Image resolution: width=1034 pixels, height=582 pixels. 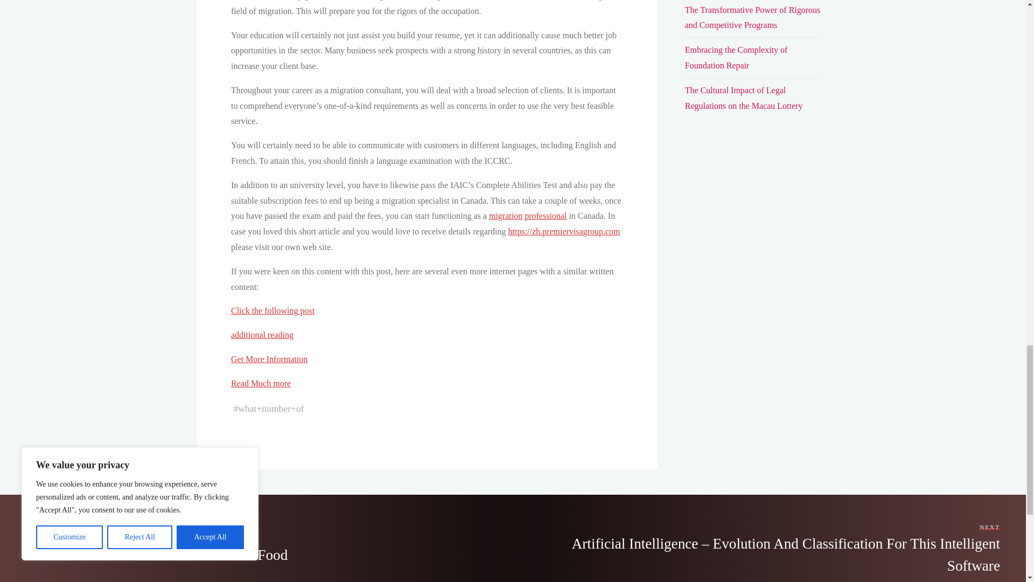 What do you see at coordinates (273, 310) in the screenshot?
I see `Click the following post` at bounding box center [273, 310].